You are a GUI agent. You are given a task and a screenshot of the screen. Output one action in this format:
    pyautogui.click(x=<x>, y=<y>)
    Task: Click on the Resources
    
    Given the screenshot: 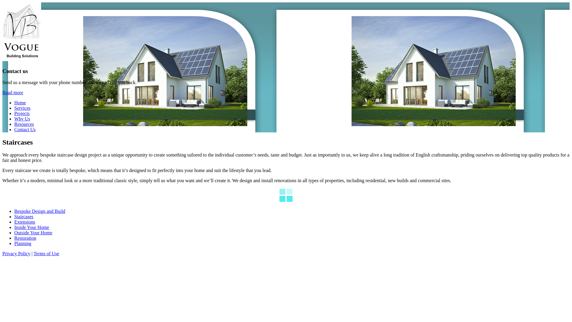 What is the action you would take?
    pyautogui.click(x=24, y=124)
    